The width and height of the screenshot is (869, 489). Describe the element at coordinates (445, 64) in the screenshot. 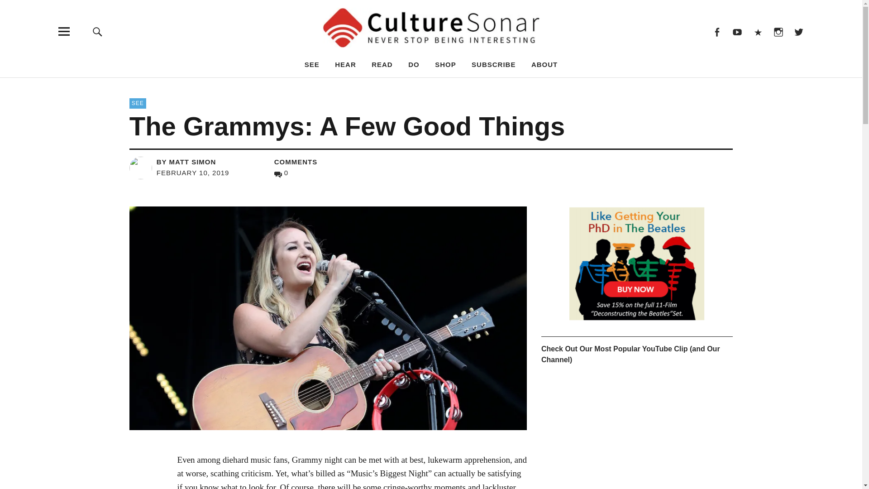

I see `SHOP` at that location.